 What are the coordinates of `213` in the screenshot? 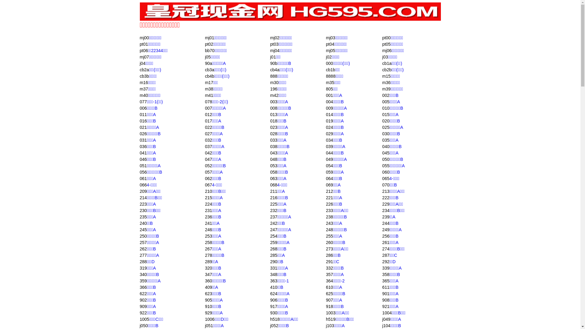 It's located at (386, 191).